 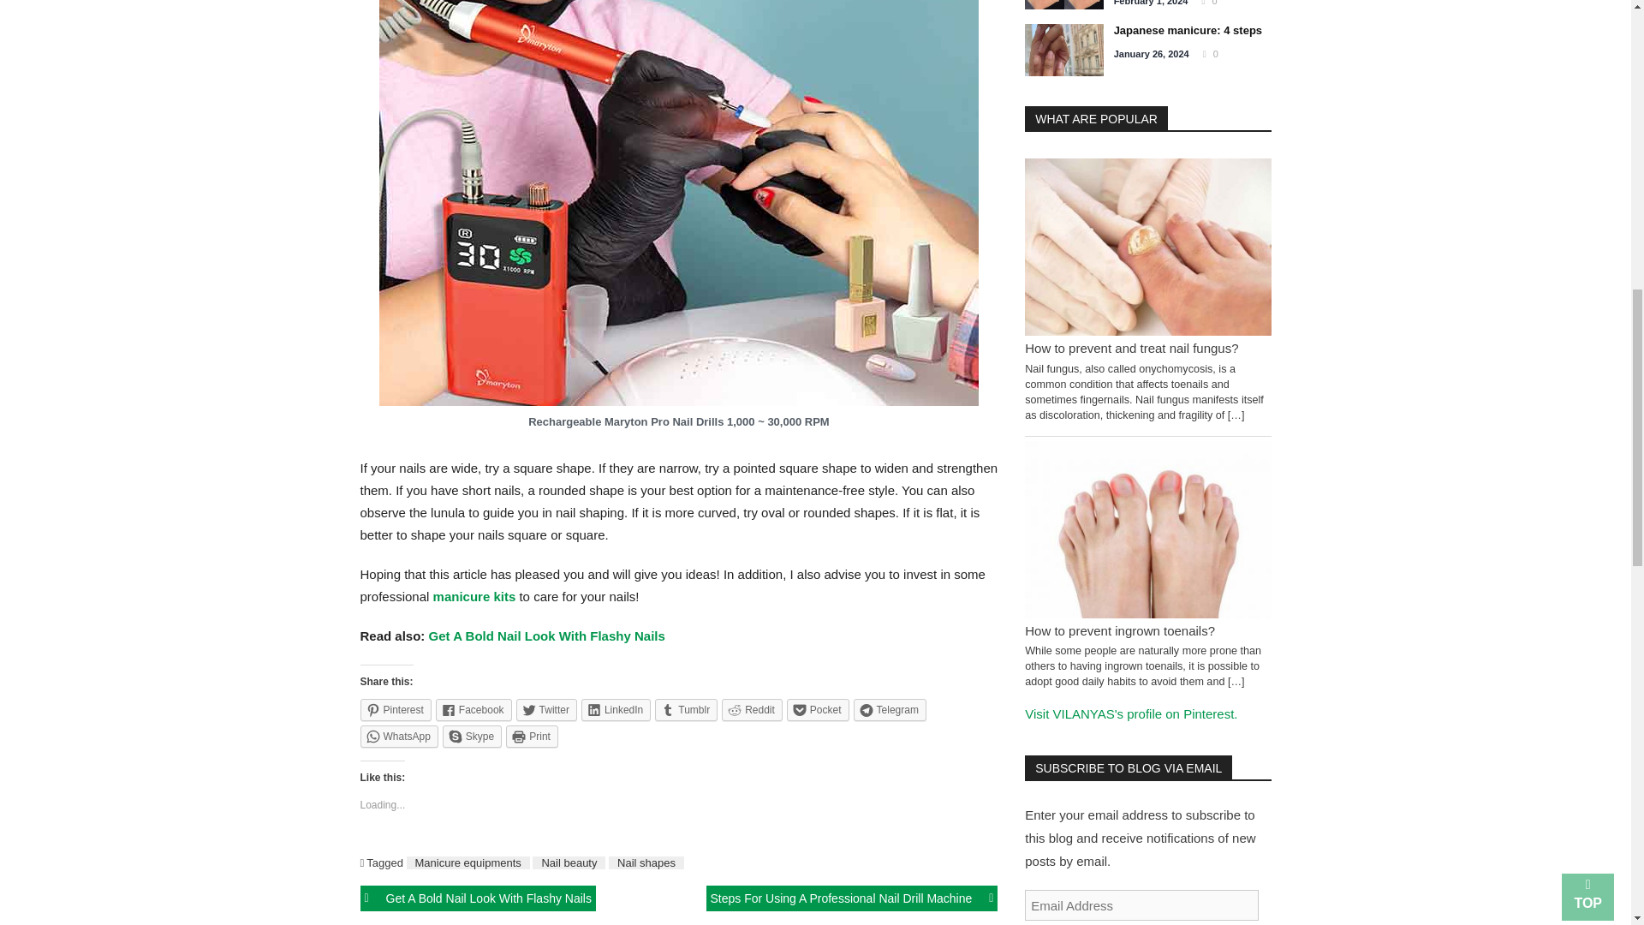 What do you see at coordinates (546, 710) in the screenshot?
I see `Click to share on Twitter` at bounding box center [546, 710].